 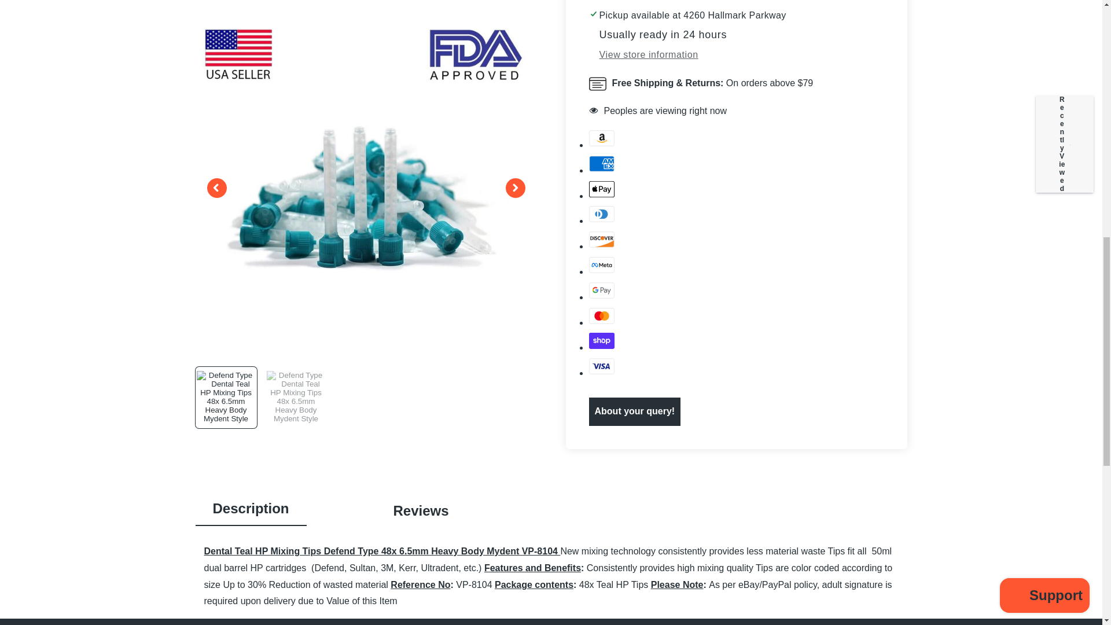 I want to click on Google Pay, so click(x=601, y=291).